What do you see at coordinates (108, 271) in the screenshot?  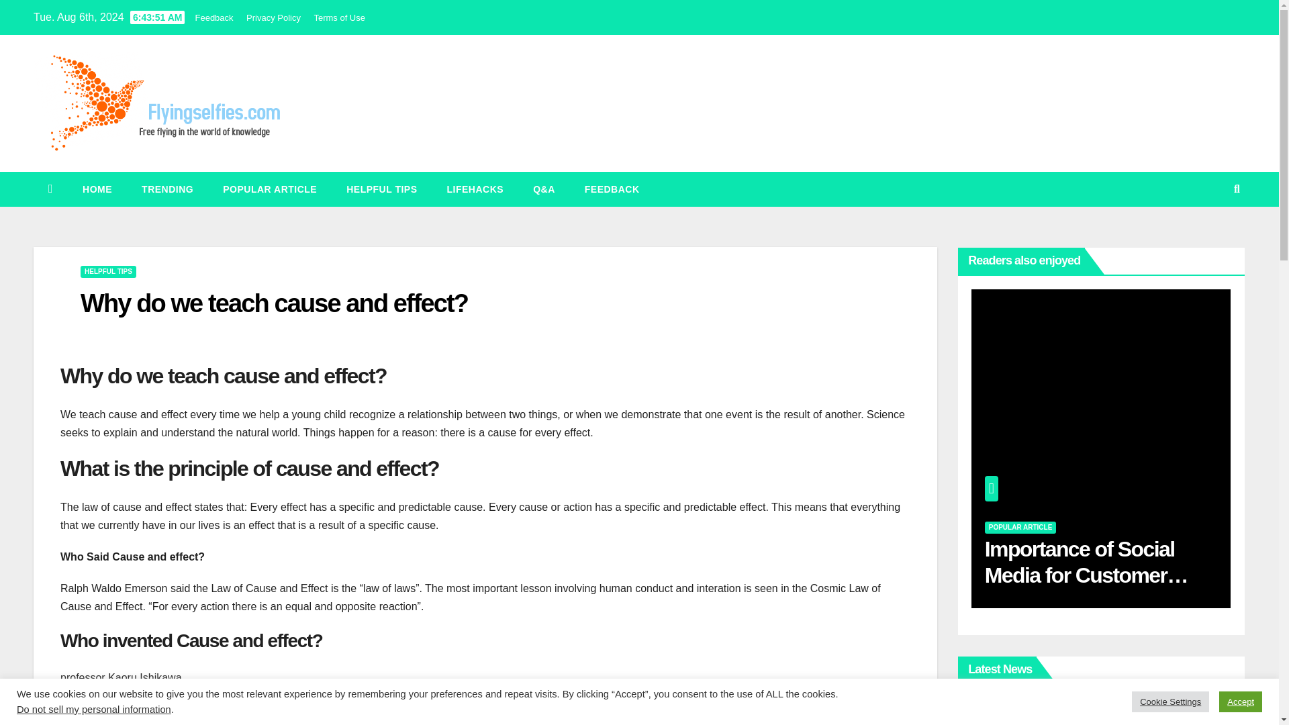 I see `HELPFUL TIPS` at bounding box center [108, 271].